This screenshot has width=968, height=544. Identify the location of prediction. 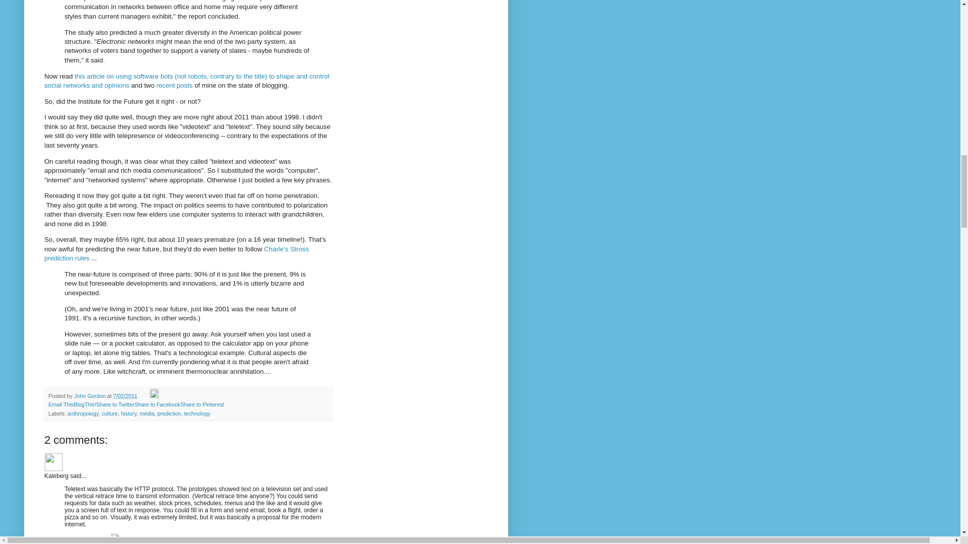
(169, 414).